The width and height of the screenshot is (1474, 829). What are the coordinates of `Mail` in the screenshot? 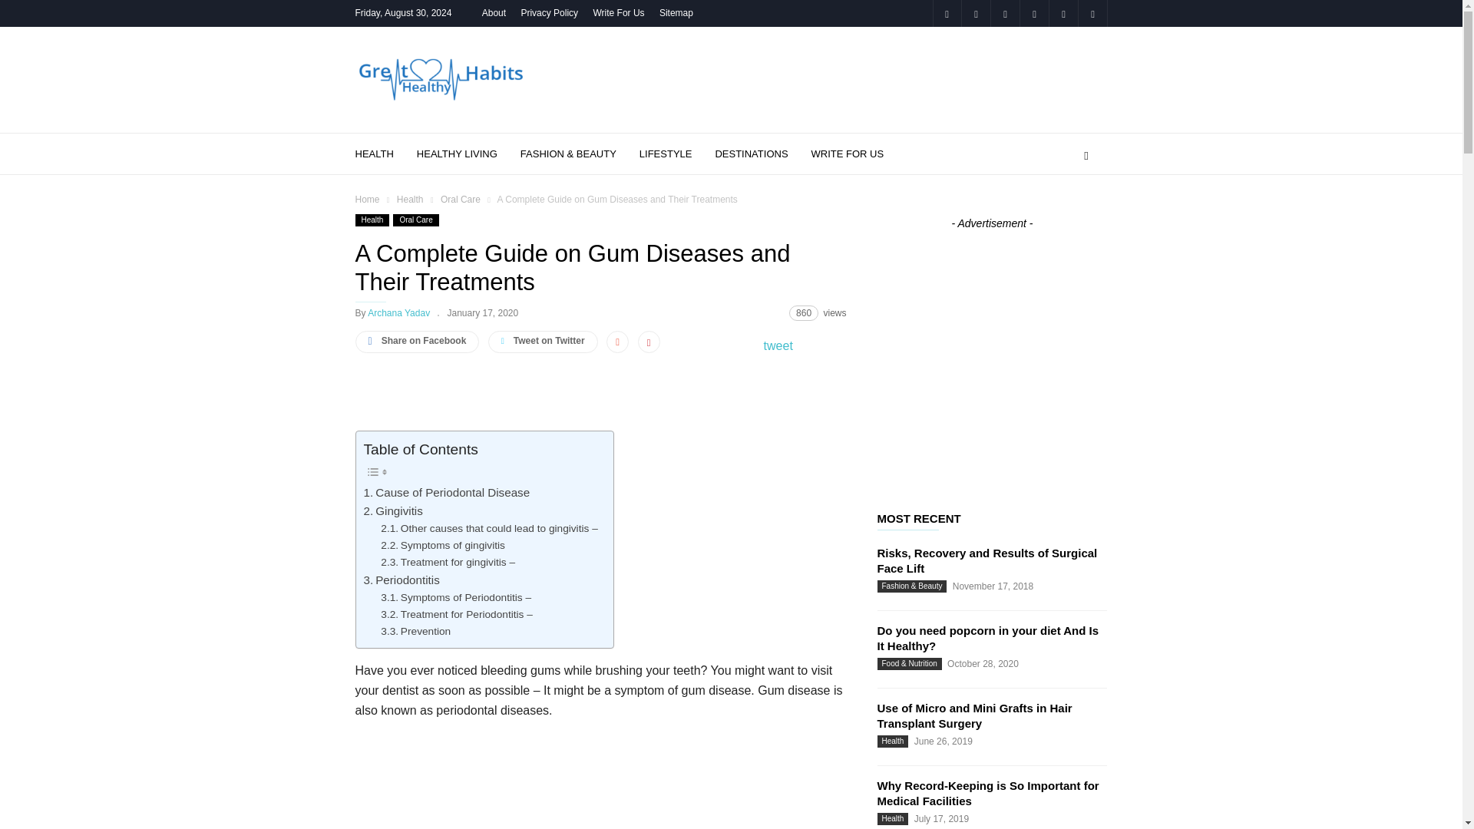 It's located at (975, 13).